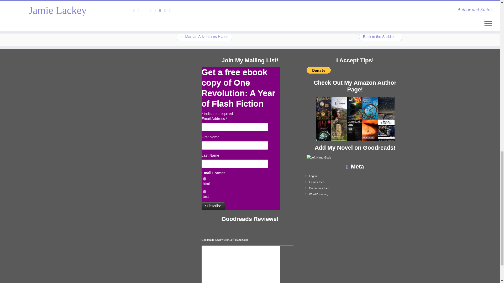  Describe the element at coordinates (191, 3) in the screenshot. I see `Post Comment` at that location.